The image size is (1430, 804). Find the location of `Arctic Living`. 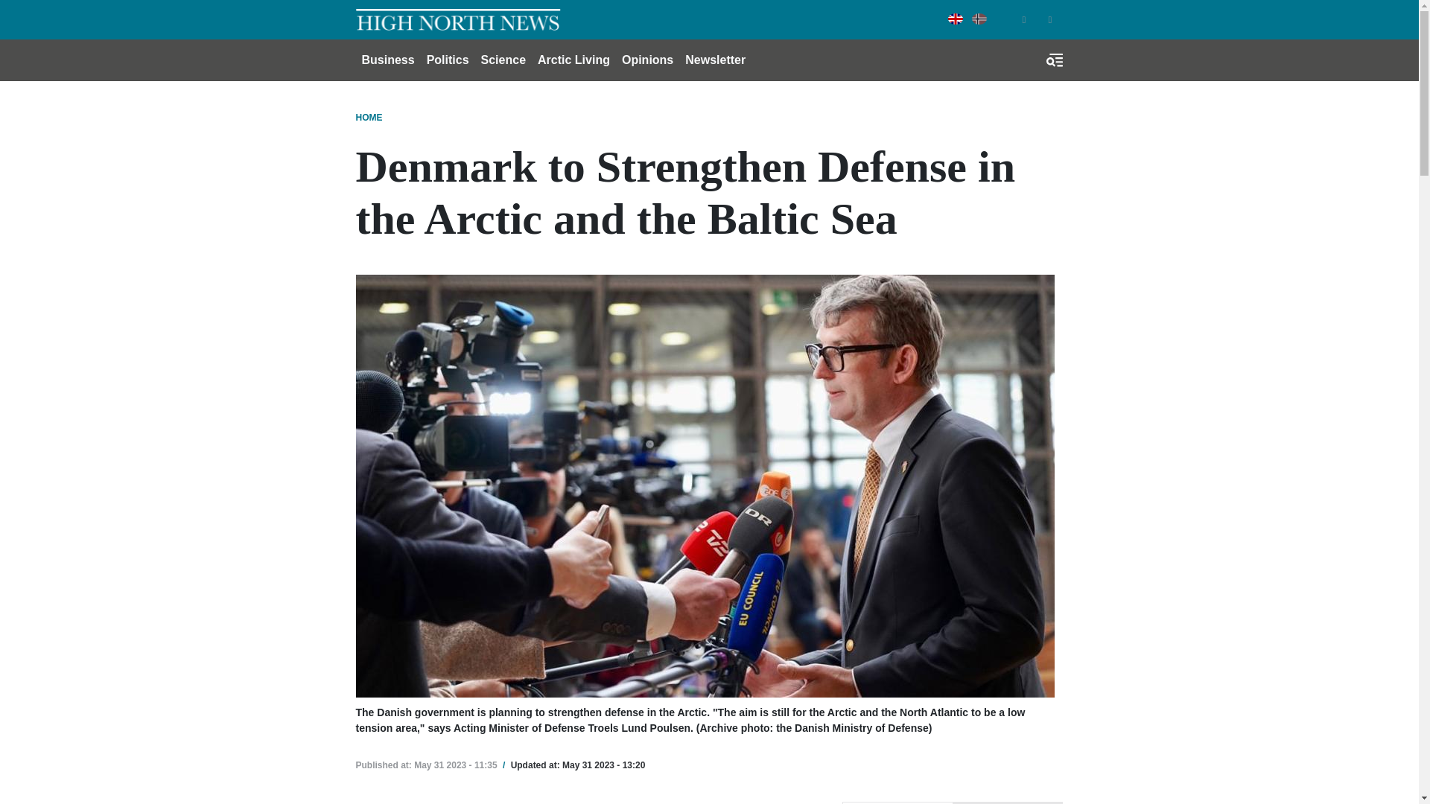

Arctic Living is located at coordinates (573, 60).